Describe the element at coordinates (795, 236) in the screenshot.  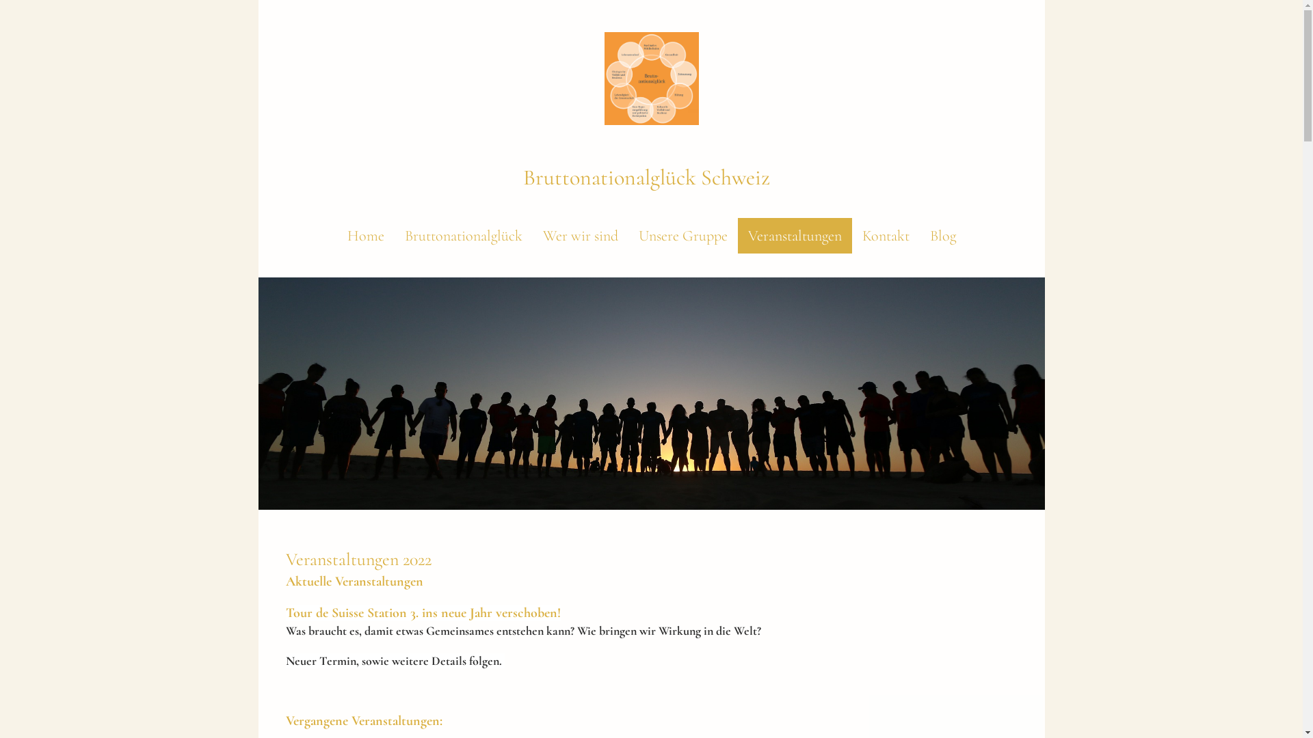
I see `Veranstaltungen` at that location.